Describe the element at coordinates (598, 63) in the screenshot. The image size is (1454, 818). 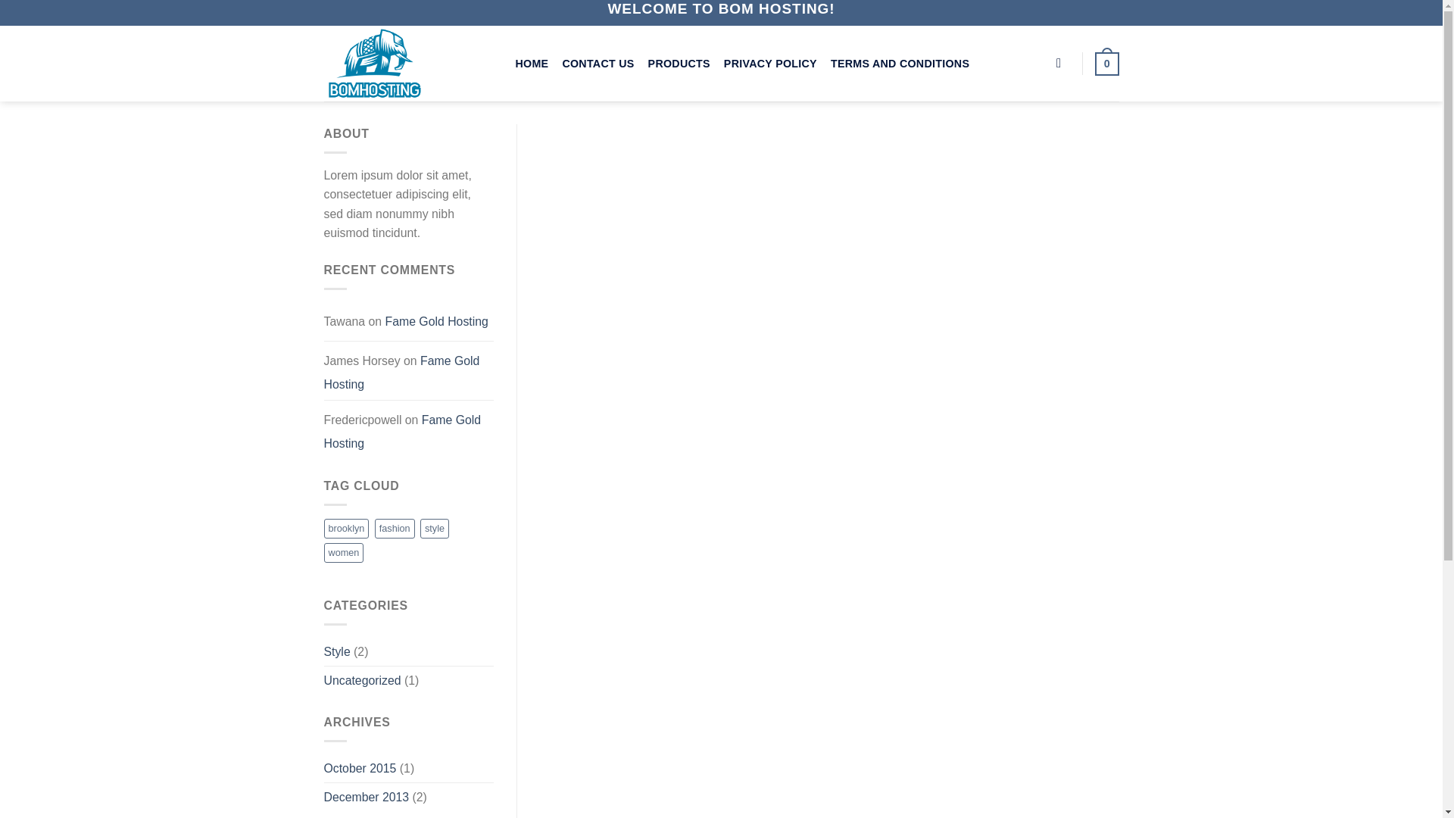
I see `CONTACT US` at that location.